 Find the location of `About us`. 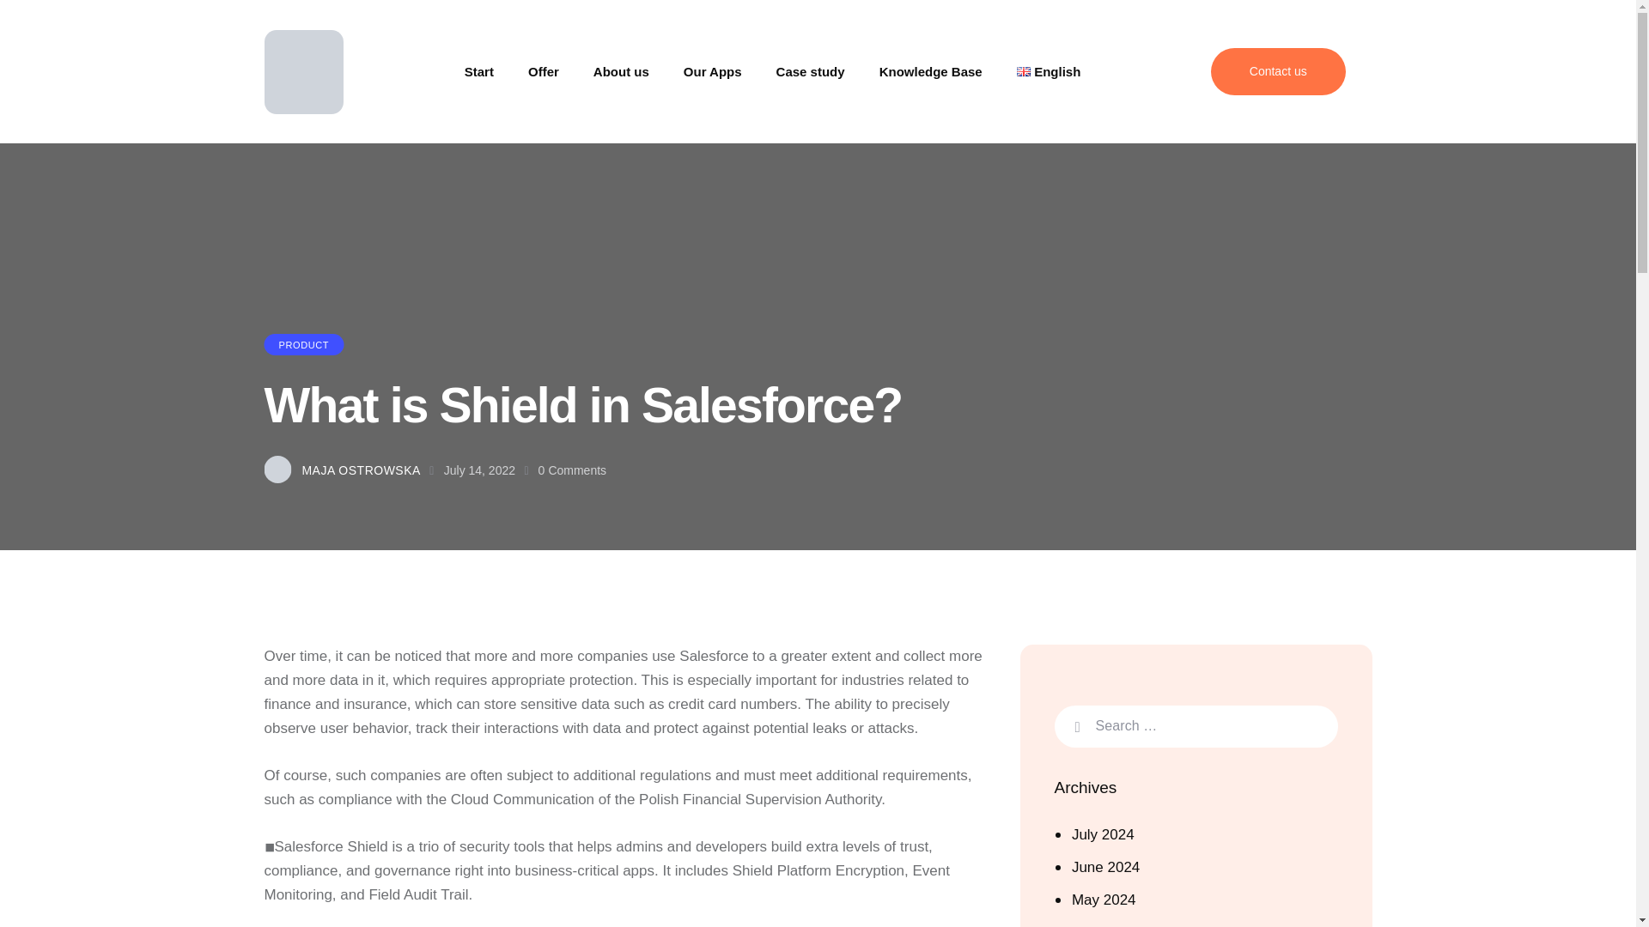

About us is located at coordinates (620, 71).